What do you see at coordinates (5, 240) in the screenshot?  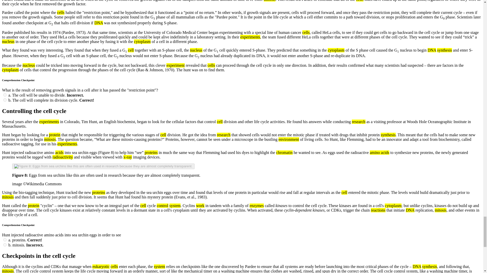 I see `proteins.` at bounding box center [5, 240].